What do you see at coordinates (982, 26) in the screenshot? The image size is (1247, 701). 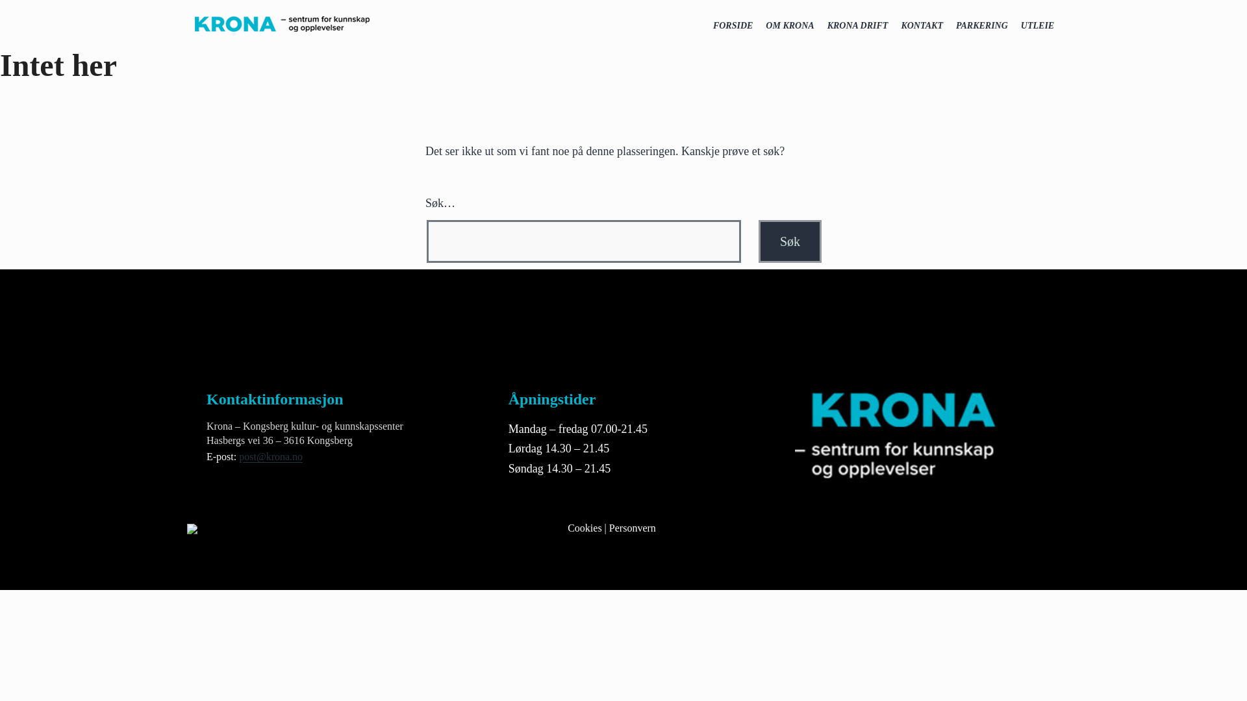 I see `PARKERING` at bounding box center [982, 26].